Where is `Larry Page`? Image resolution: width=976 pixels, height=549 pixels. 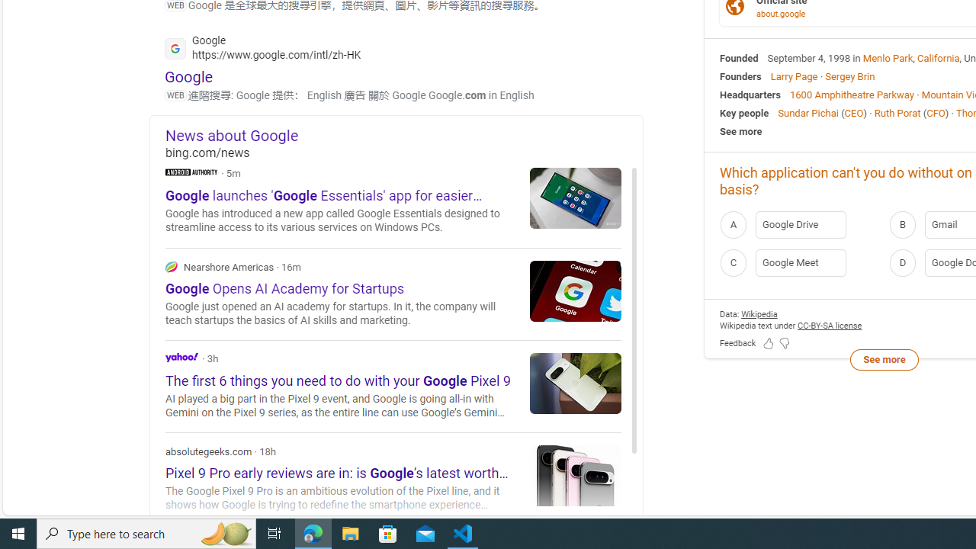
Larry Page is located at coordinates (793, 76).